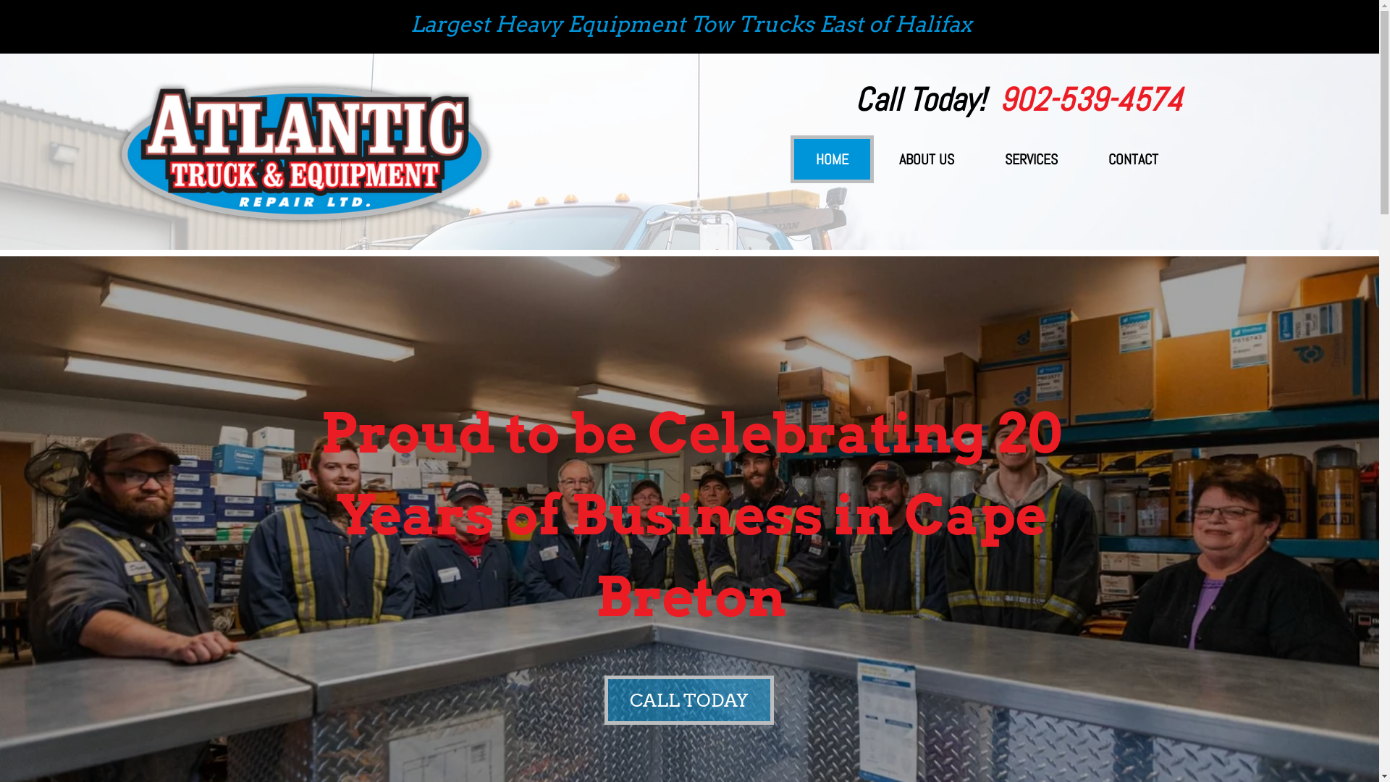 This screenshot has width=1390, height=782. Describe the element at coordinates (688, 700) in the screenshot. I see `CALL TODAY` at that location.